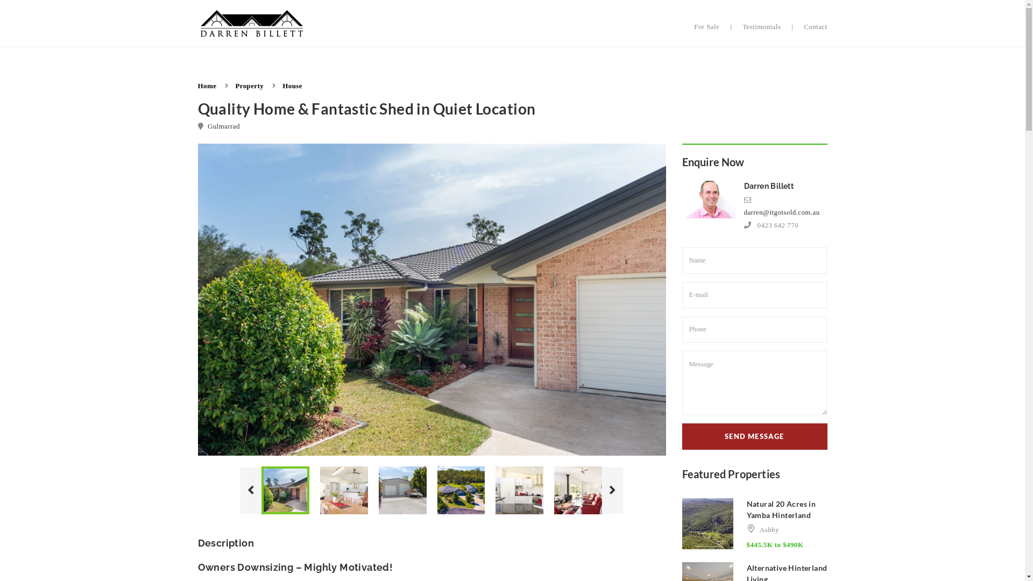 This screenshot has height=581, width=1033. Describe the element at coordinates (816, 27) in the screenshot. I see `Contact` at that location.